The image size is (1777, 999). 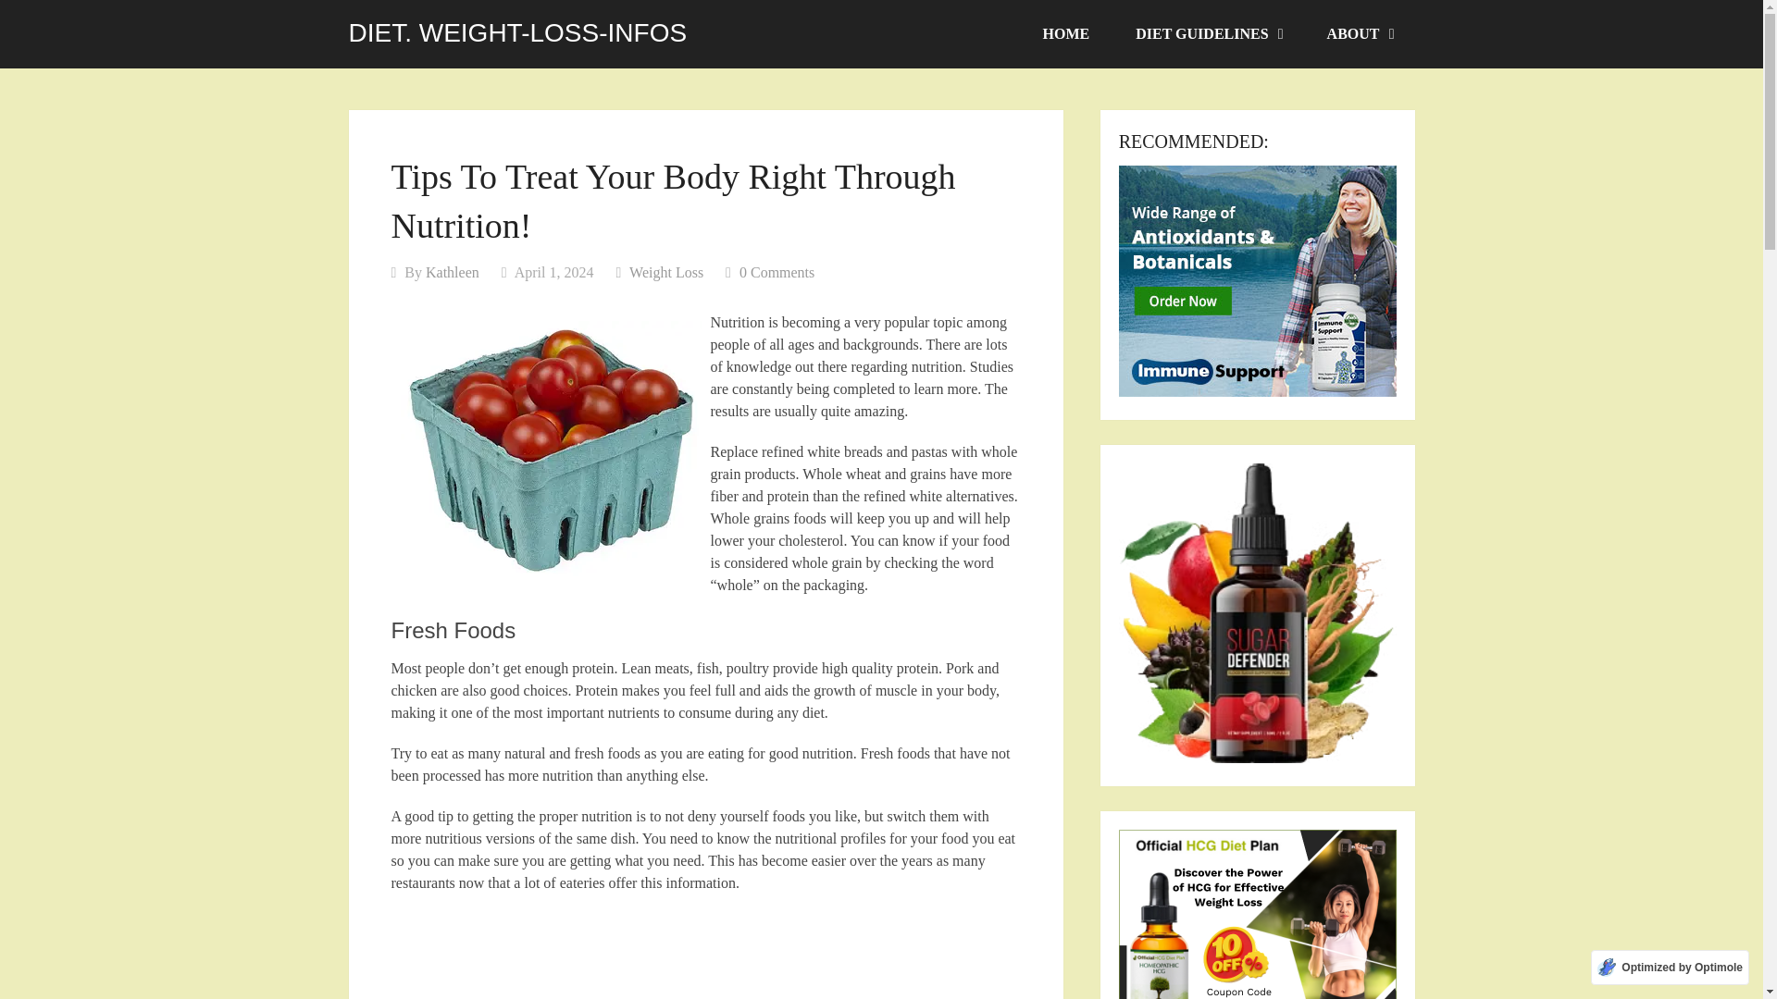 What do you see at coordinates (666, 272) in the screenshot?
I see `Weight Loss` at bounding box center [666, 272].